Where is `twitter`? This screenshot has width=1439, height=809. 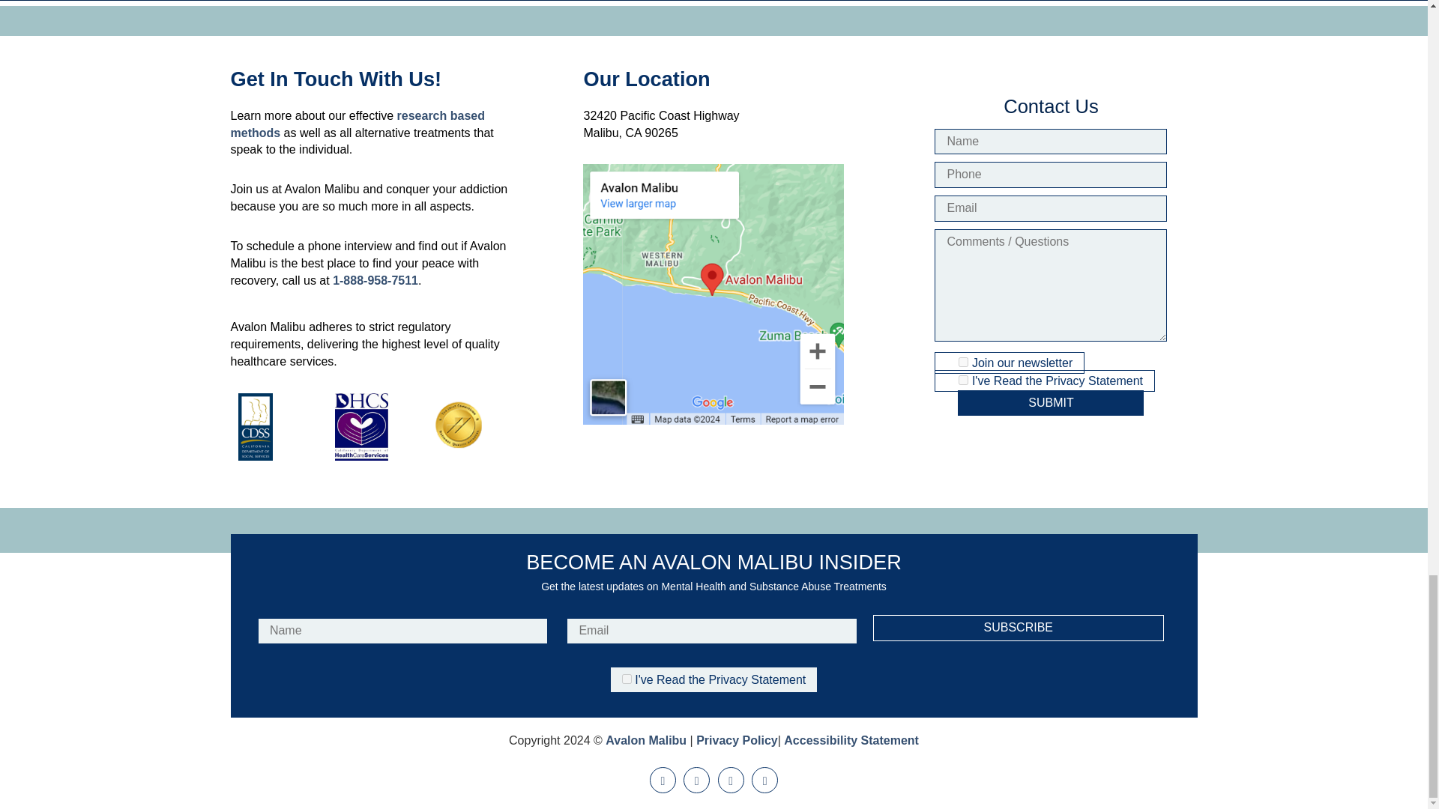 twitter is located at coordinates (663, 780).